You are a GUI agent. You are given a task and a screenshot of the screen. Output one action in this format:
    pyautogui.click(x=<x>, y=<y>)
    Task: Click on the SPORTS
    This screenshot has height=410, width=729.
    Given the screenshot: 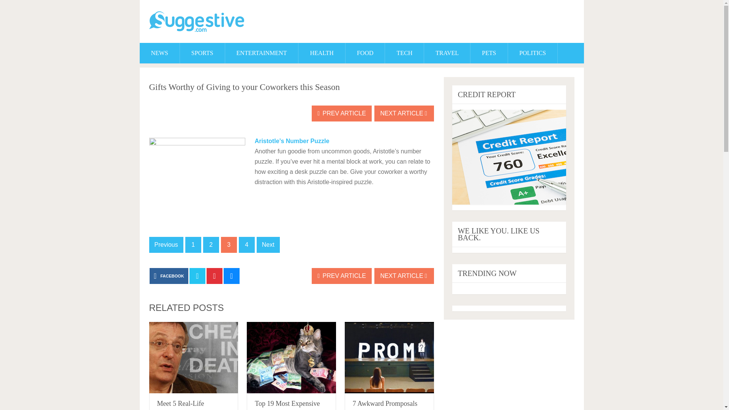 What is the action you would take?
    pyautogui.click(x=202, y=53)
    